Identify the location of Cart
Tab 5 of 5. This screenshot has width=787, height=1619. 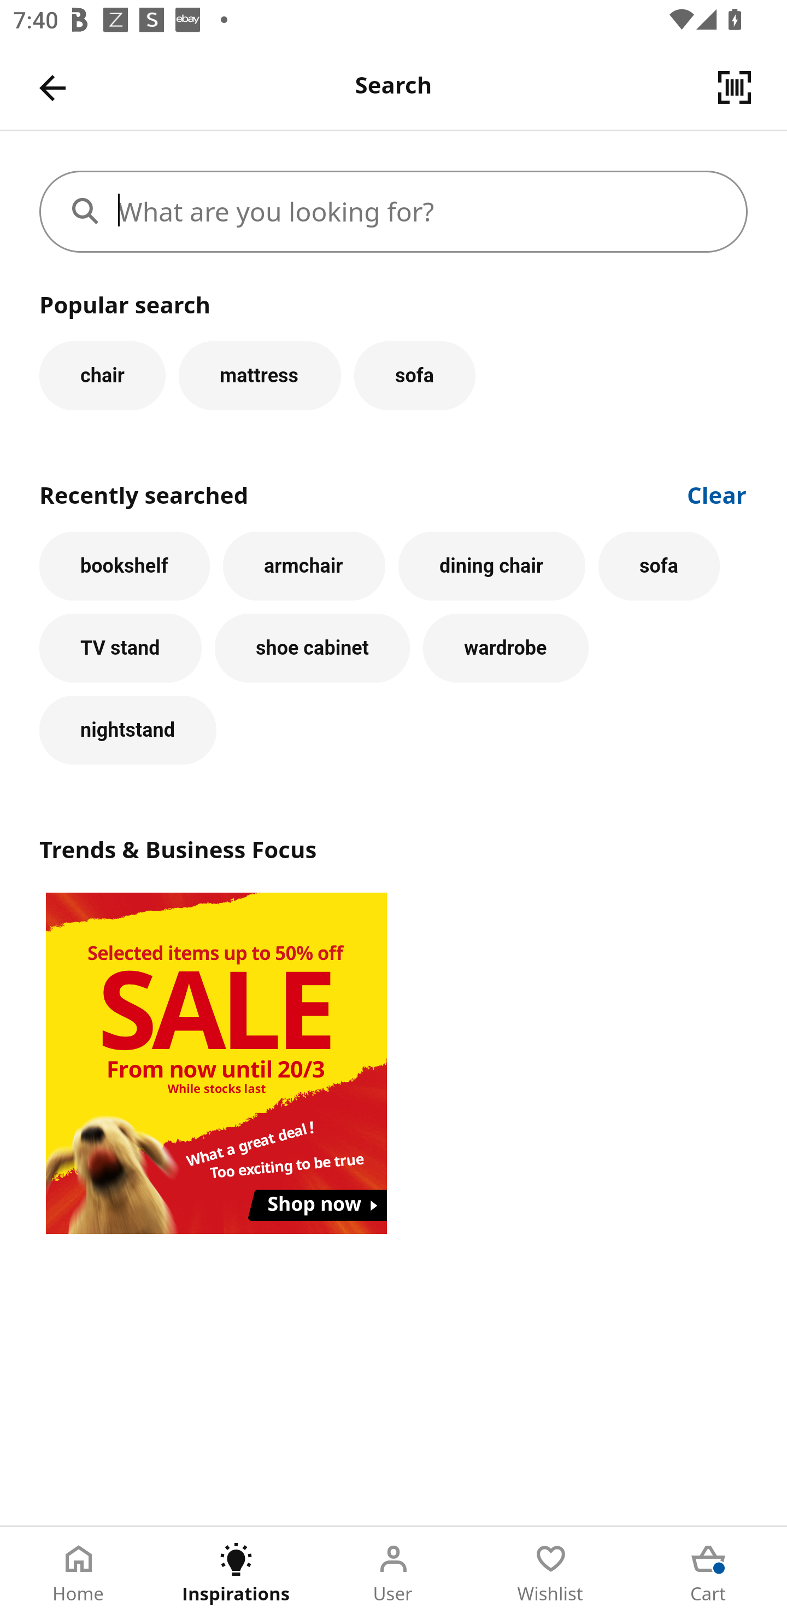
(708, 1573).